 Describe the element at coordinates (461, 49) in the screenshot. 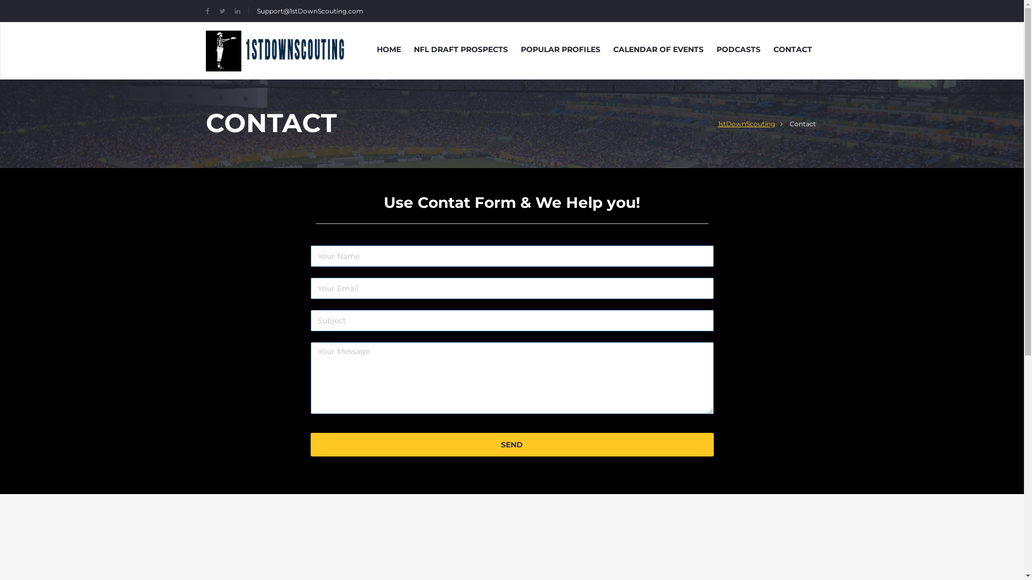

I see `NFL DRAFT PROSPECTS` at that location.